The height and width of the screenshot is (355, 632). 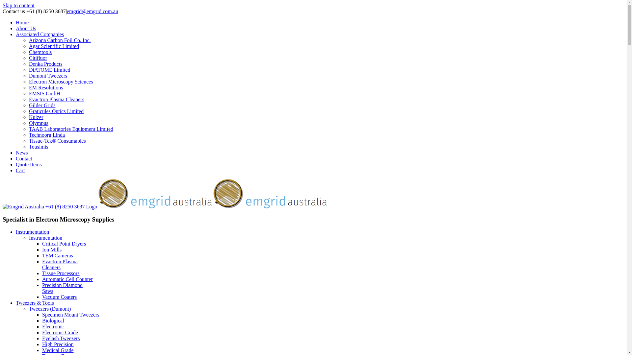 What do you see at coordinates (29, 164) in the screenshot?
I see `Quote Items` at bounding box center [29, 164].